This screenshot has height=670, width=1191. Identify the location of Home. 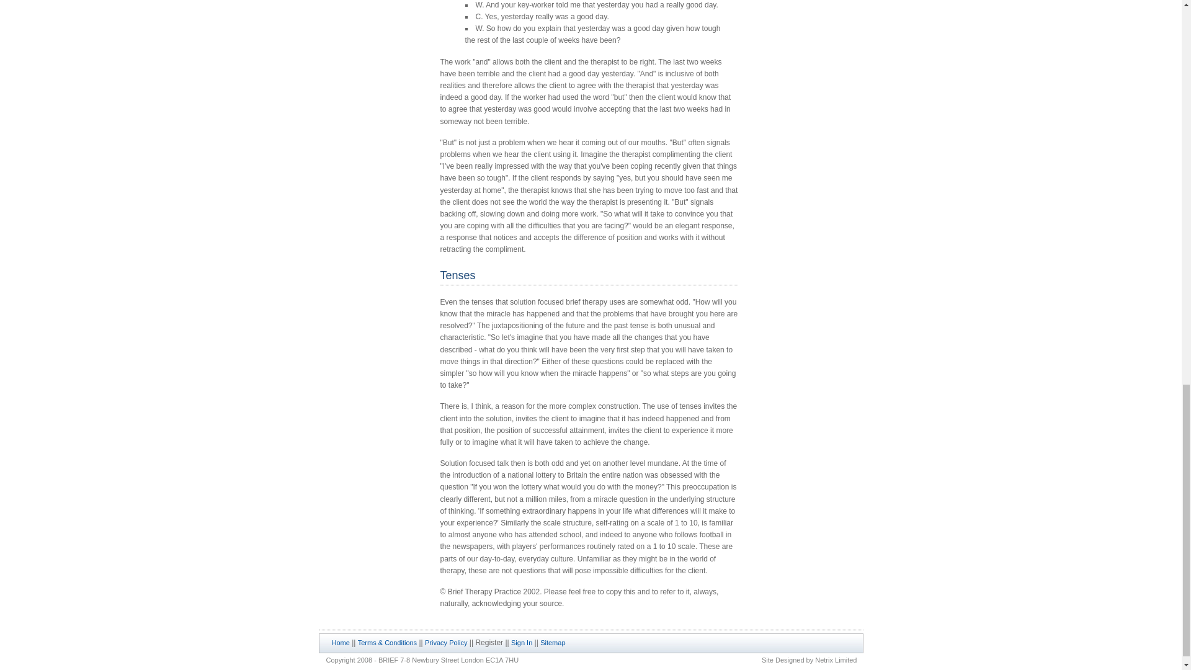
(340, 643).